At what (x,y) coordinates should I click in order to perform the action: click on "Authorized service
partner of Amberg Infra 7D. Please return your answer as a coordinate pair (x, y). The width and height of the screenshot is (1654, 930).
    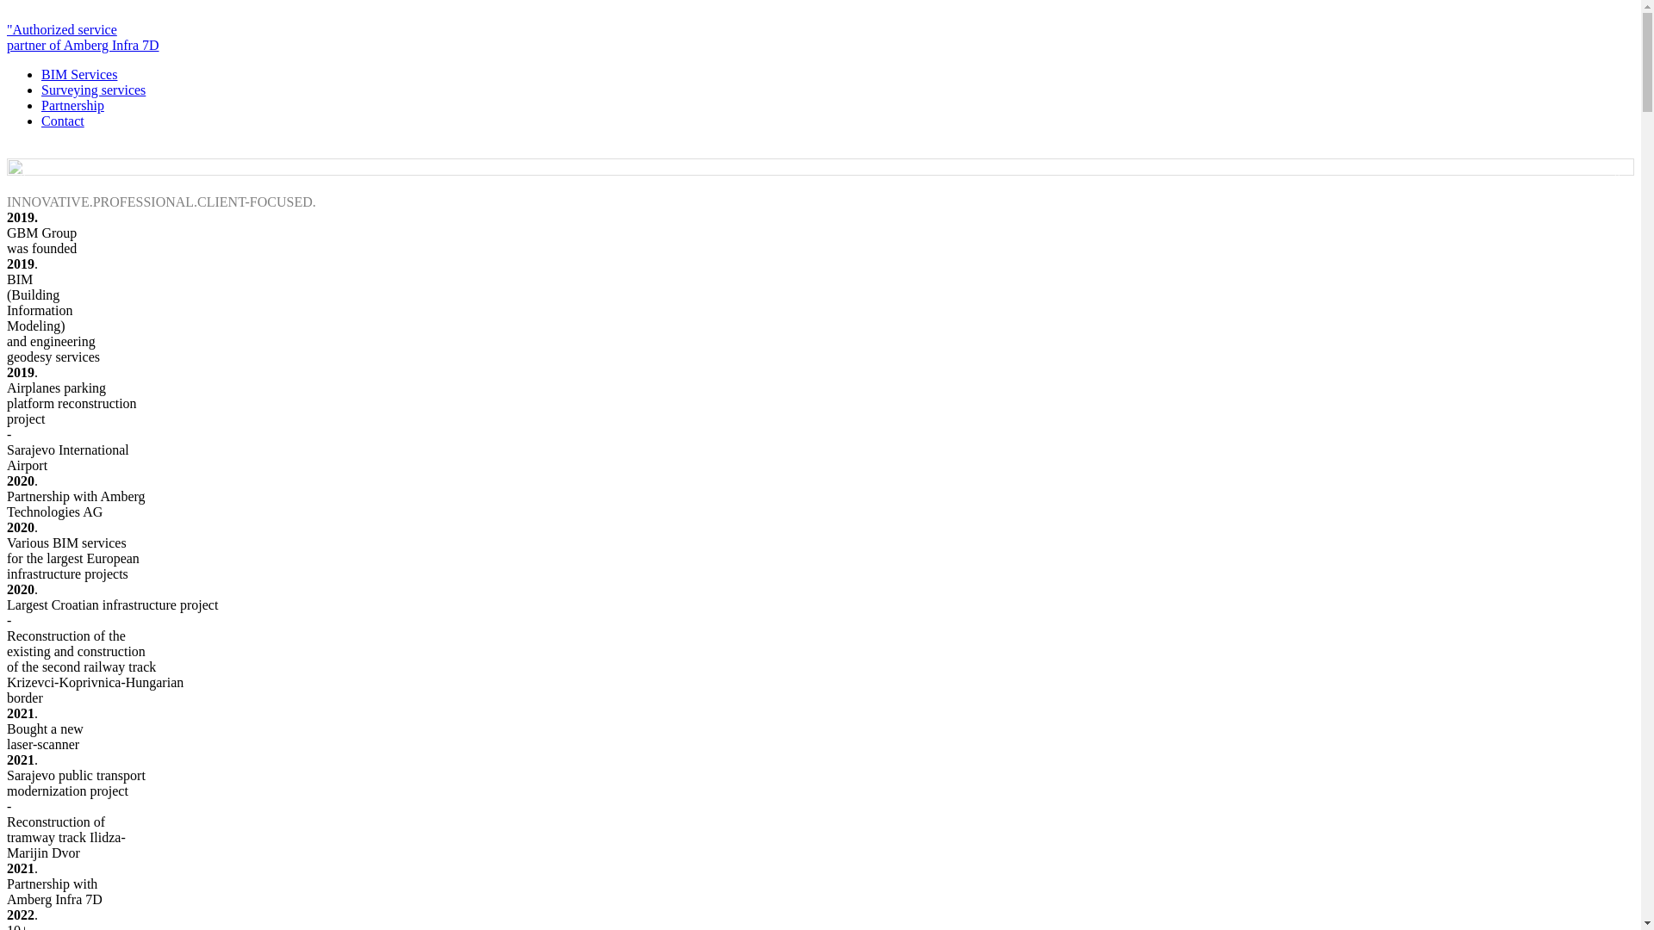
    Looking at the image, I should click on (820, 46).